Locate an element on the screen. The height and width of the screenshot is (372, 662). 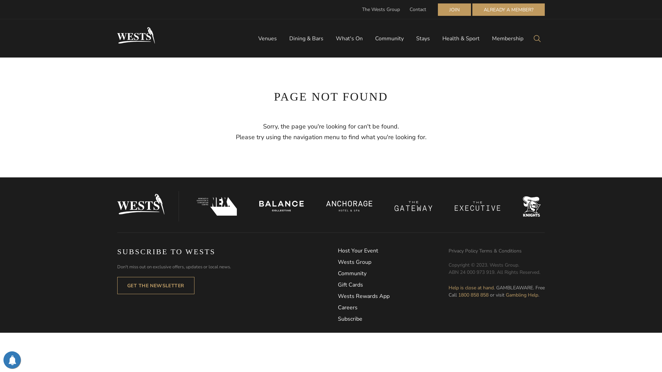
Wests Group is located at coordinates (393, 262).